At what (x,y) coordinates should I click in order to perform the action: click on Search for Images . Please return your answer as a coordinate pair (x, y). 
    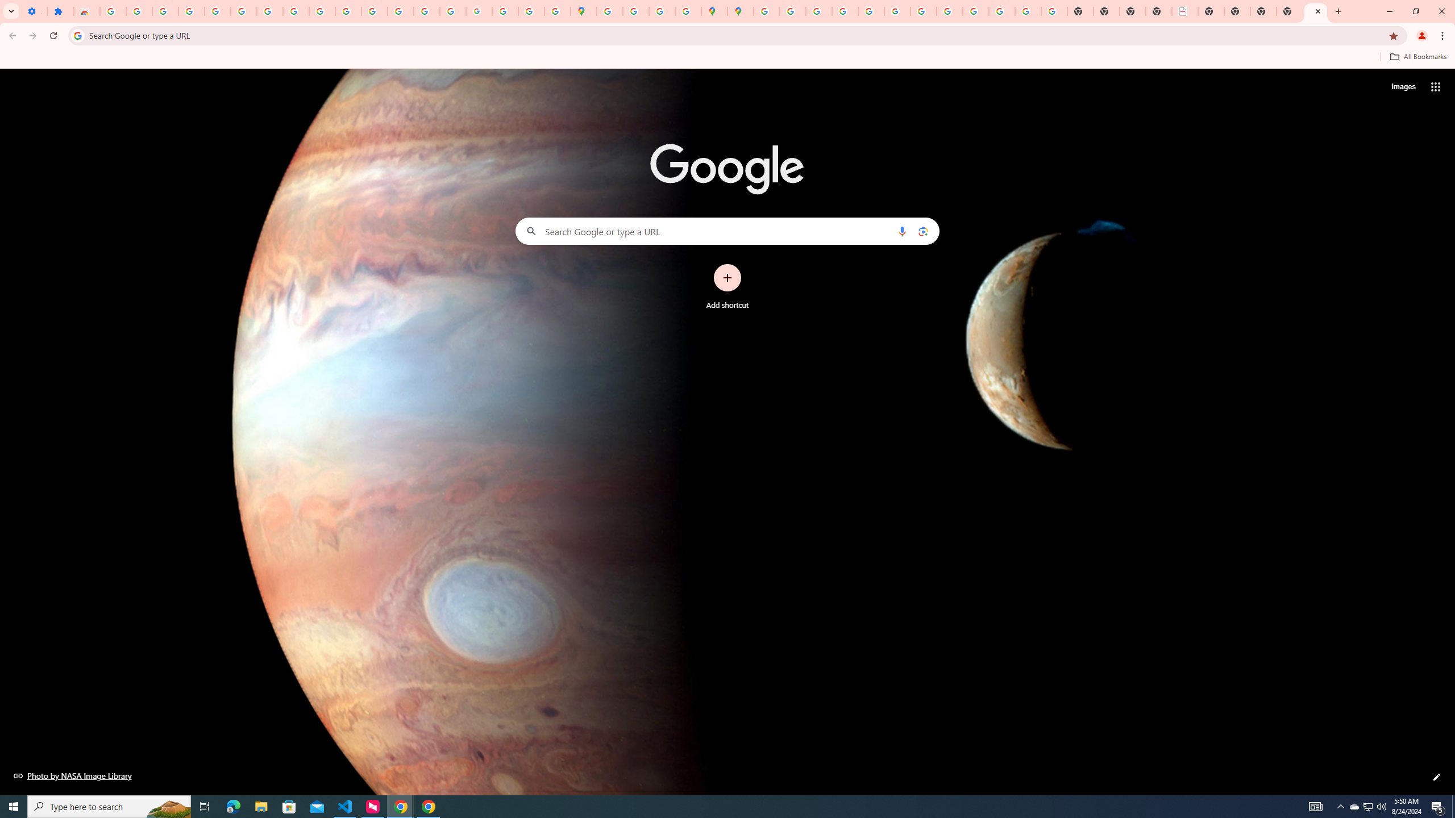
    Looking at the image, I should click on (1403, 87).